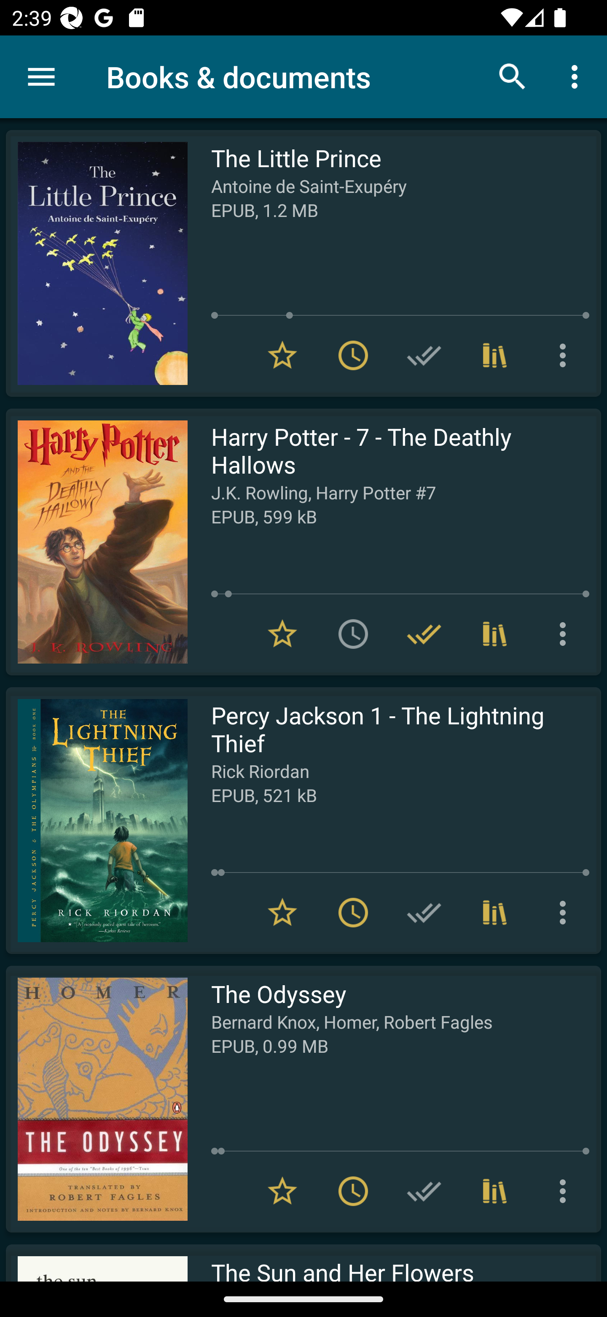  Describe the element at coordinates (282, 355) in the screenshot. I see `Remove from Favorites` at that location.